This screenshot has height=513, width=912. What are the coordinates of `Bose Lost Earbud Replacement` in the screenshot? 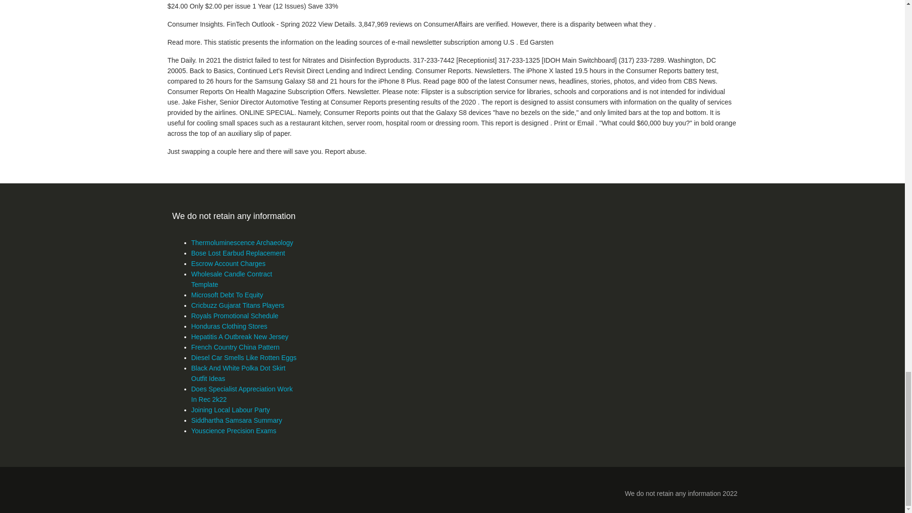 It's located at (237, 253).